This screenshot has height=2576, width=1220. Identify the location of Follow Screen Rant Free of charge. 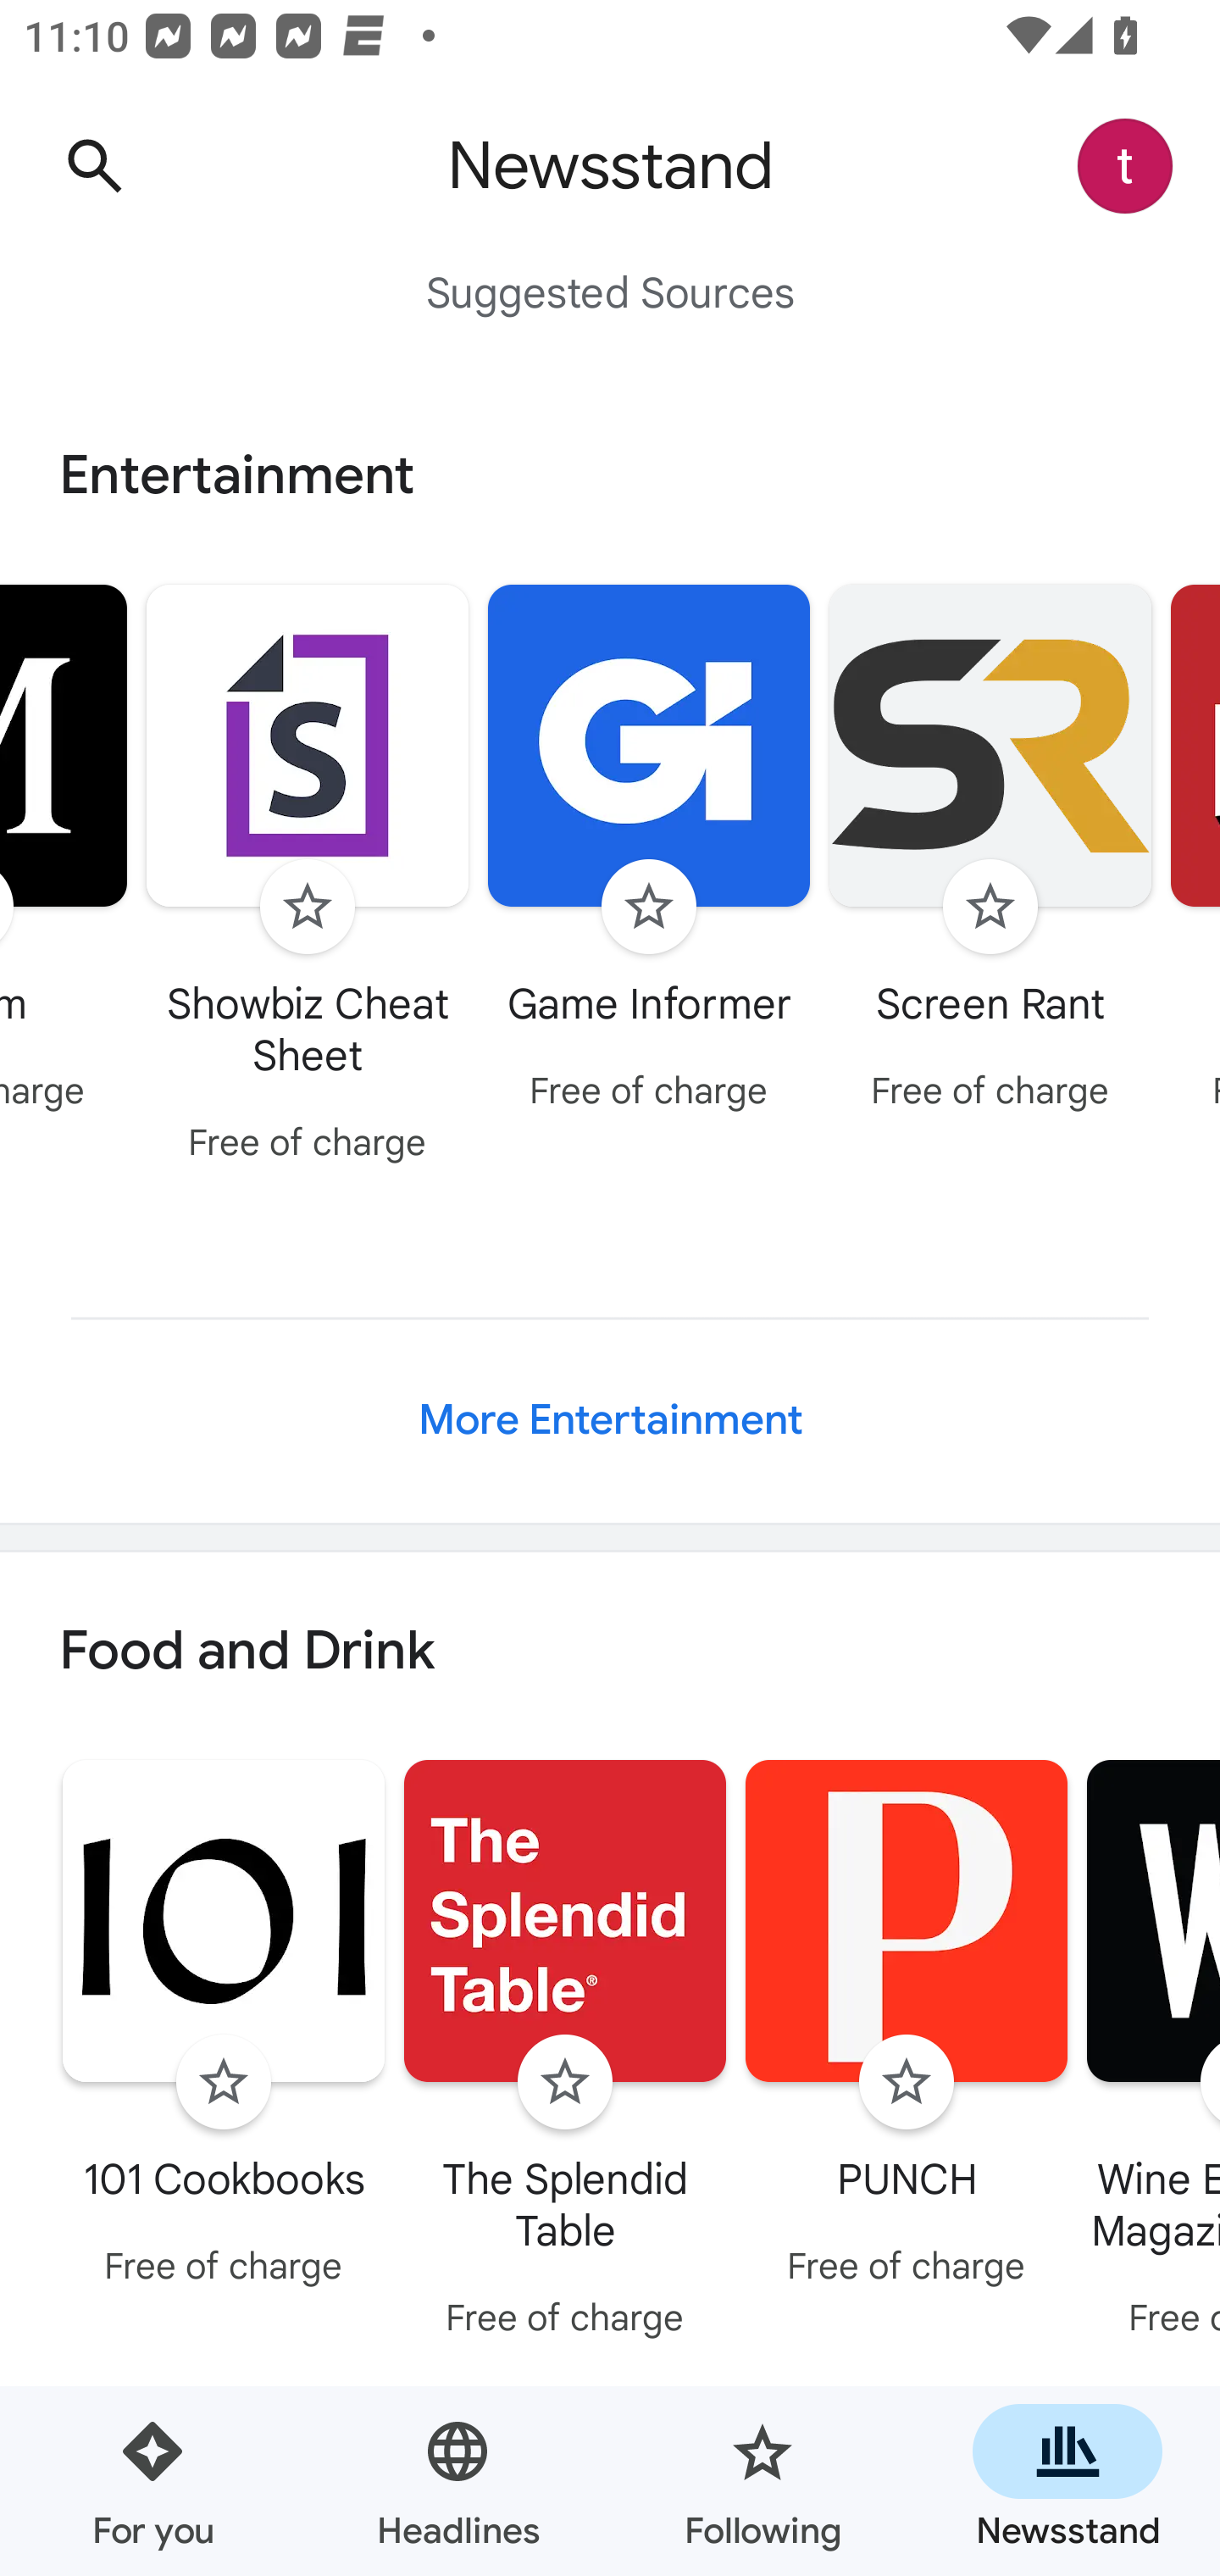
(990, 851).